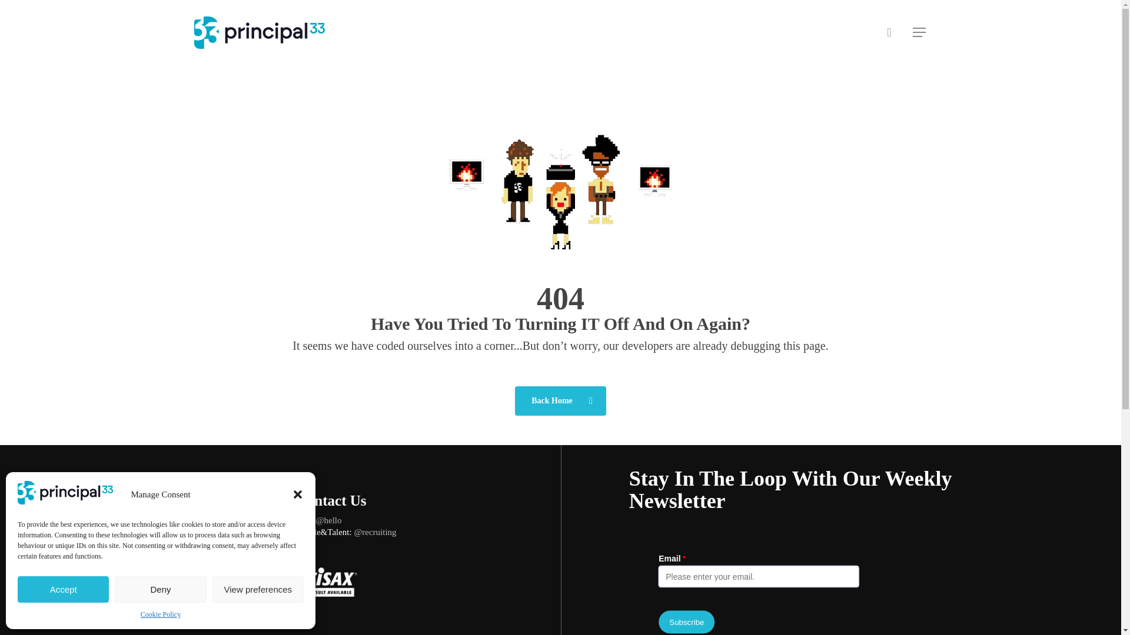 The height and width of the screenshot is (635, 1130). What do you see at coordinates (160, 614) in the screenshot?
I see `Cookie Policy` at bounding box center [160, 614].